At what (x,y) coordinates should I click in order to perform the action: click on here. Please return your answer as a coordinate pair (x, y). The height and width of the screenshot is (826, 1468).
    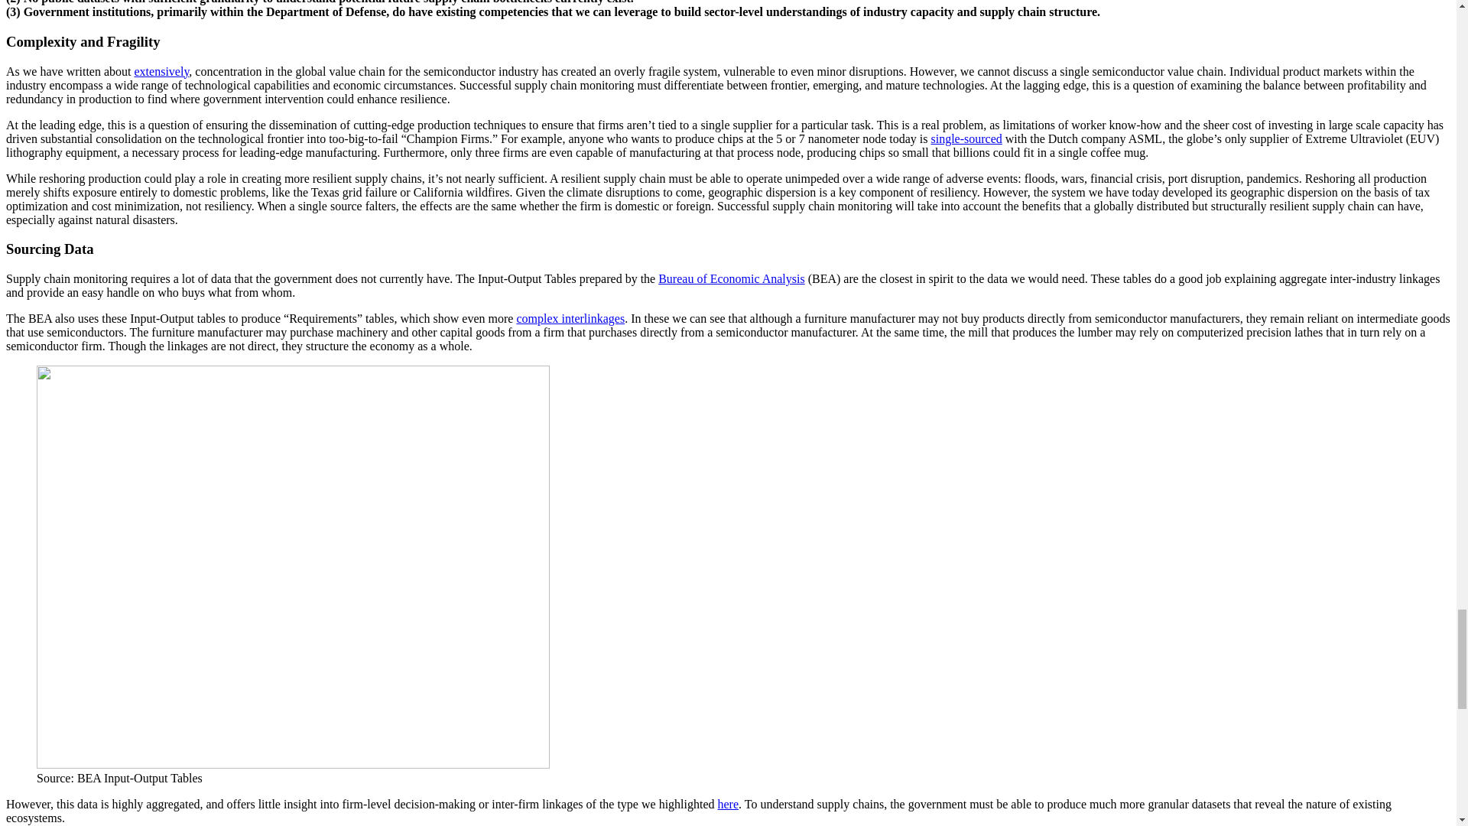
    Looking at the image, I should click on (728, 804).